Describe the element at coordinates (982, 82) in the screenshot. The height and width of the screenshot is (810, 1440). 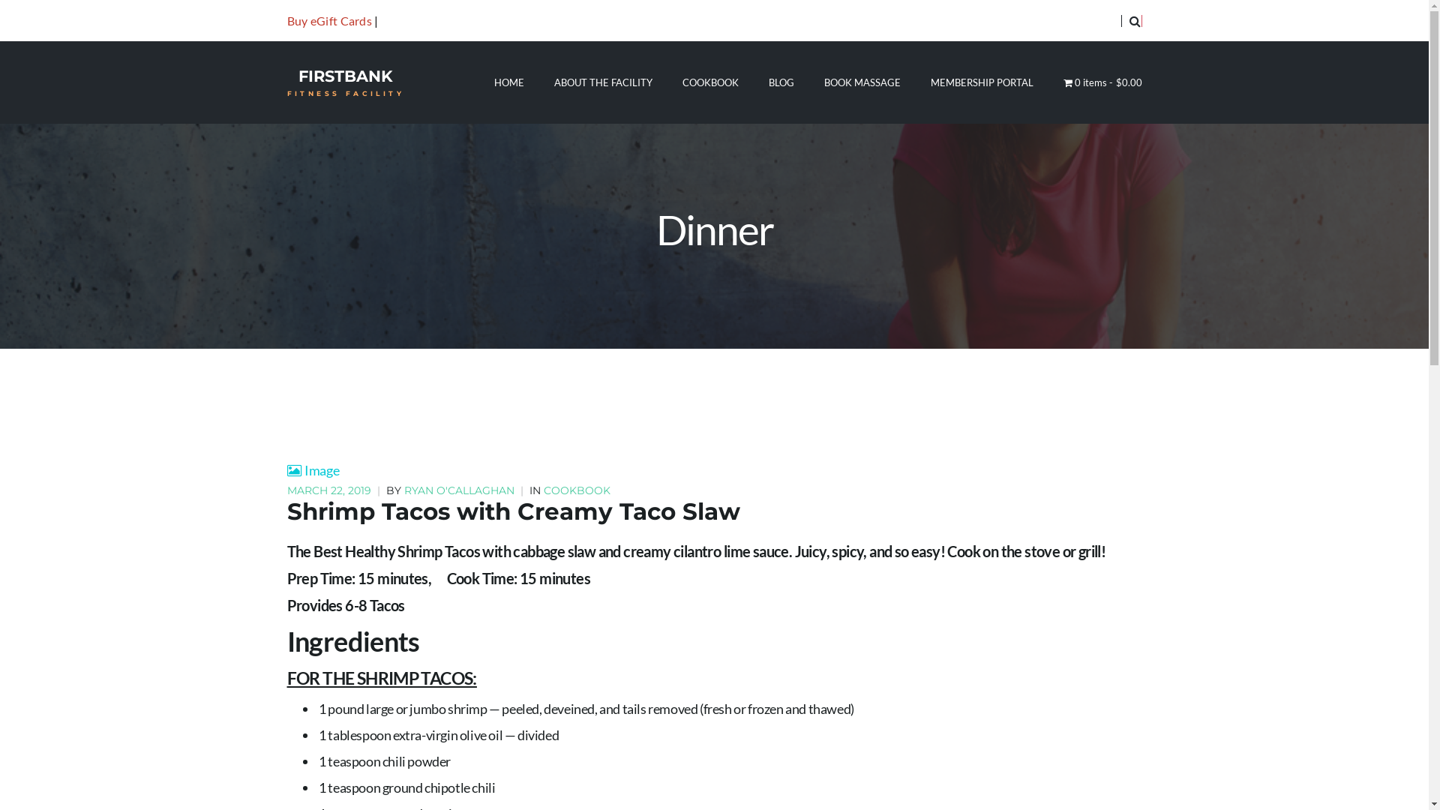
I see `MEMBERSHIP PORTAL` at that location.